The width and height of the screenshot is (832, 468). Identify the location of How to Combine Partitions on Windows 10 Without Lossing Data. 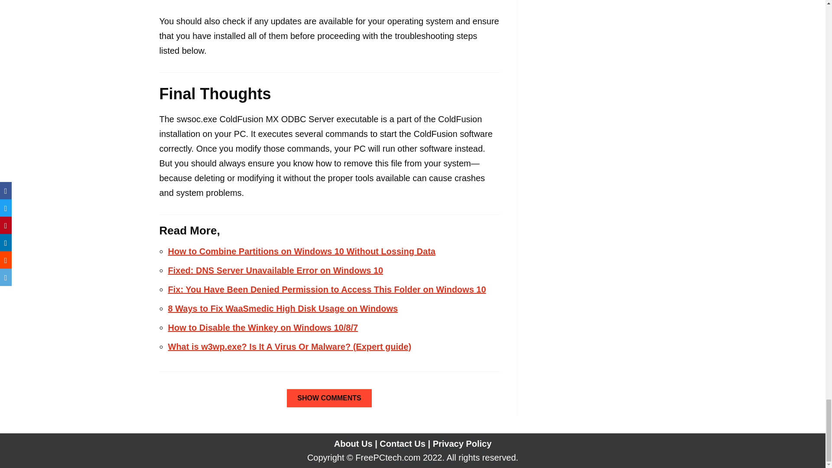
(302, 251).